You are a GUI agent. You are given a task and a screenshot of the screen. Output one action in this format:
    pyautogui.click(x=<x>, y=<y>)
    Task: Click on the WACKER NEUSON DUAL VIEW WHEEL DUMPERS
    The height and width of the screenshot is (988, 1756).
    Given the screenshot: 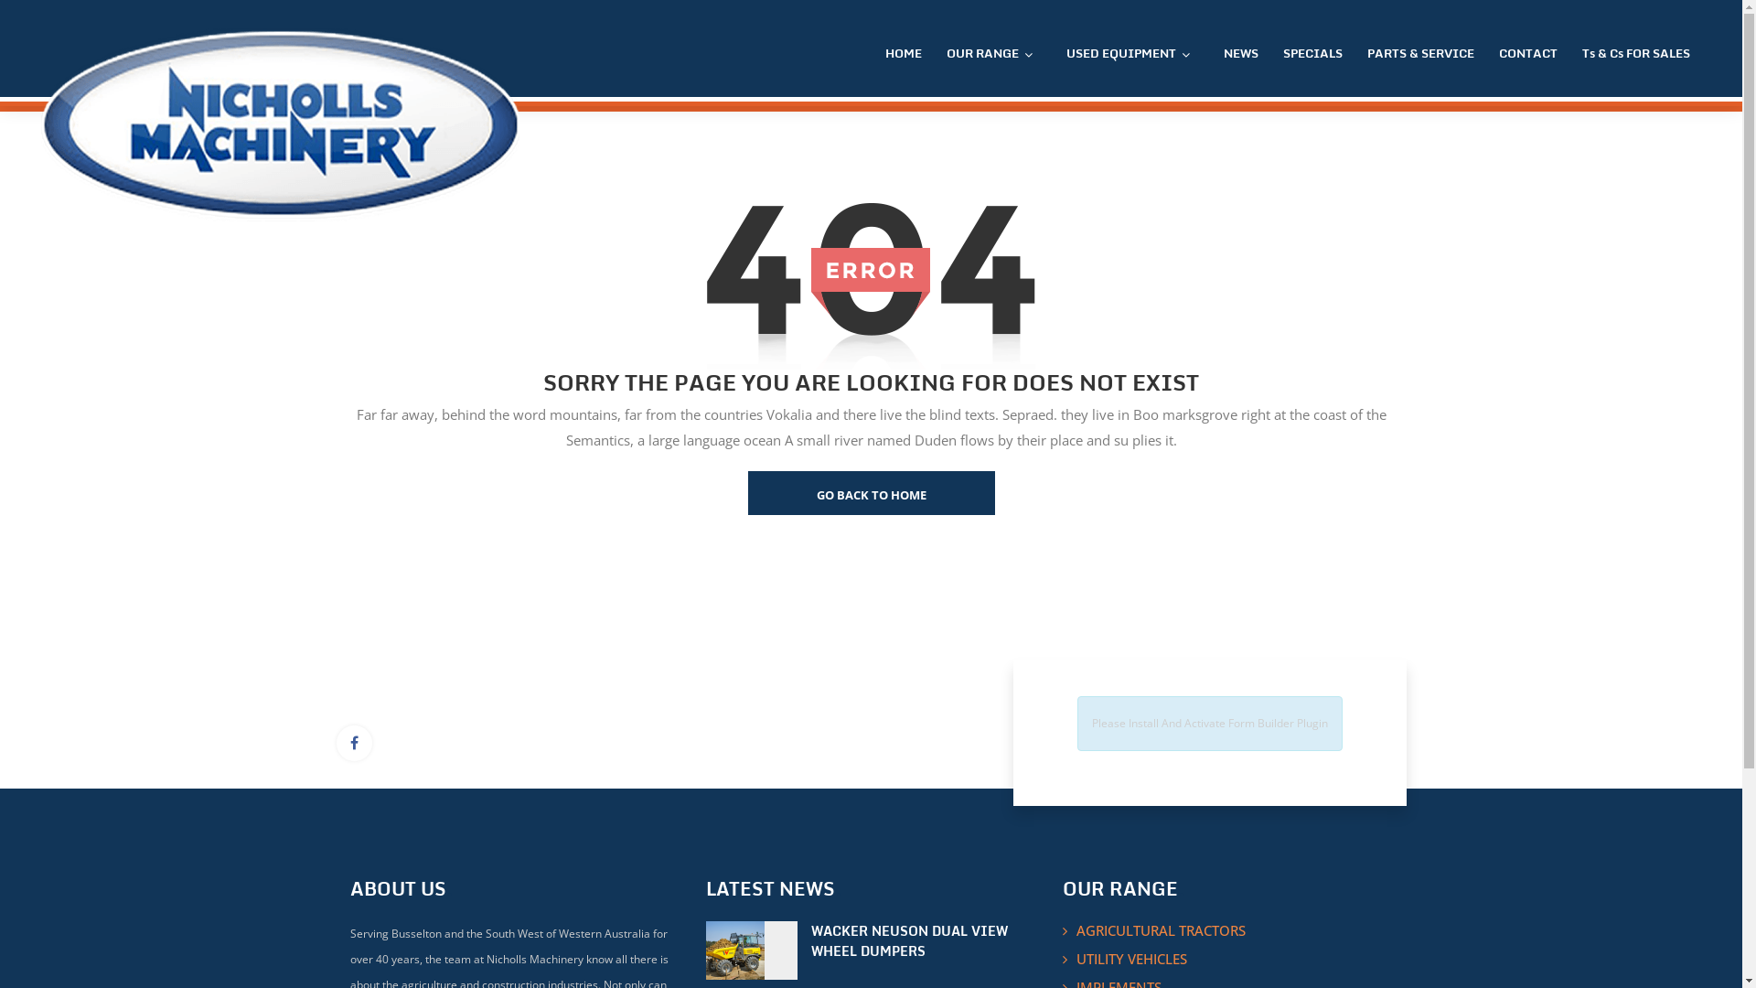 What is the action you would take?
    pyautogui.click(x=924, y=941)
    